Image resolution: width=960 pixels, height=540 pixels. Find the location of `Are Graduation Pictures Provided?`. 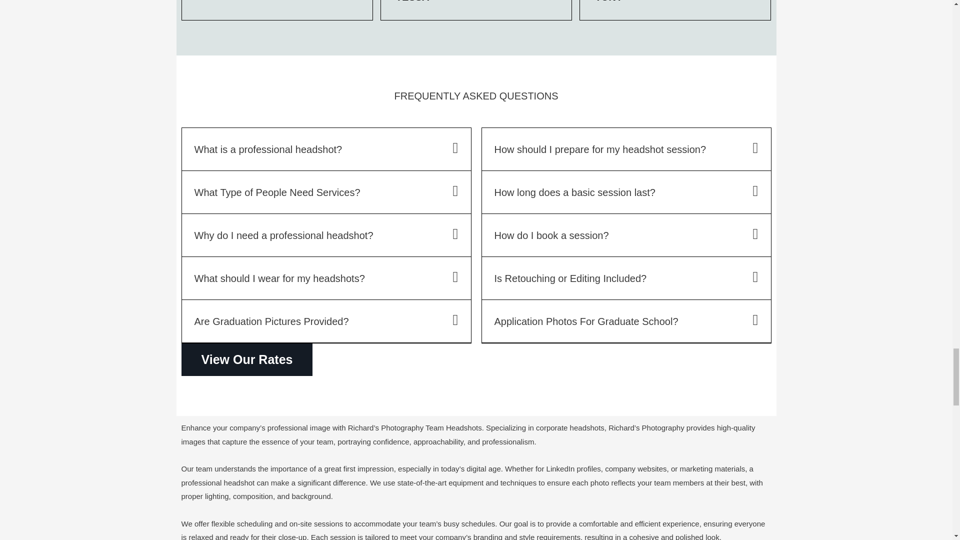

Are Graduation Pictures Provided? is located at coordinates (271, 321).